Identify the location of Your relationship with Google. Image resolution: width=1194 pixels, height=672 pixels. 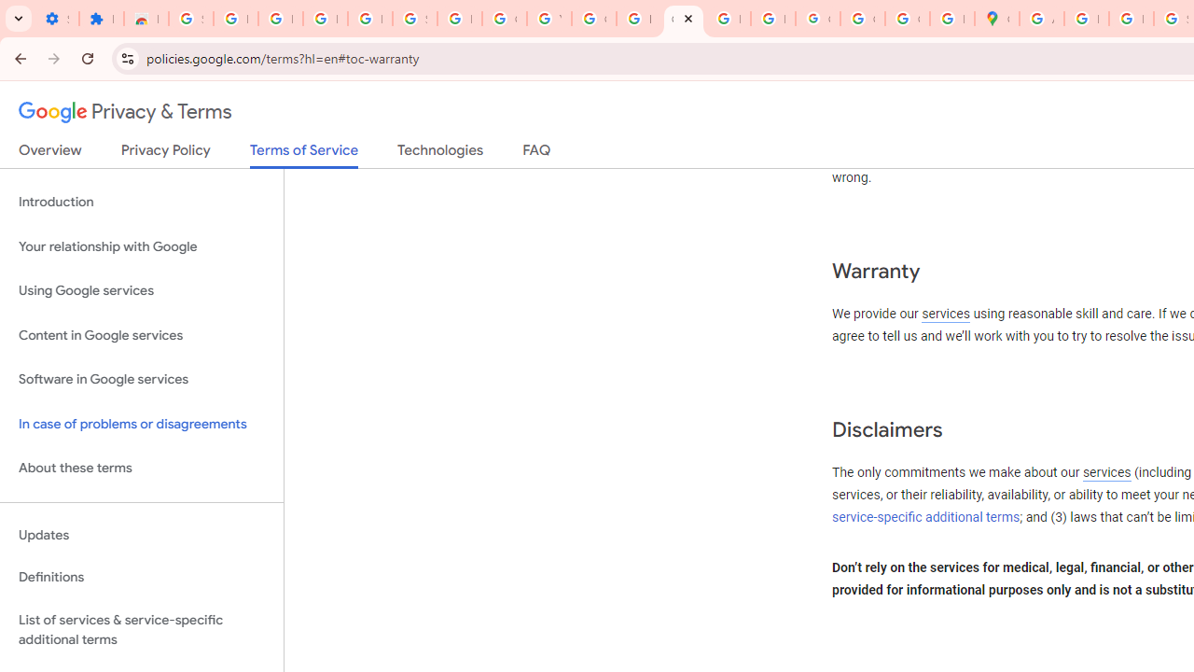
(142, 246).